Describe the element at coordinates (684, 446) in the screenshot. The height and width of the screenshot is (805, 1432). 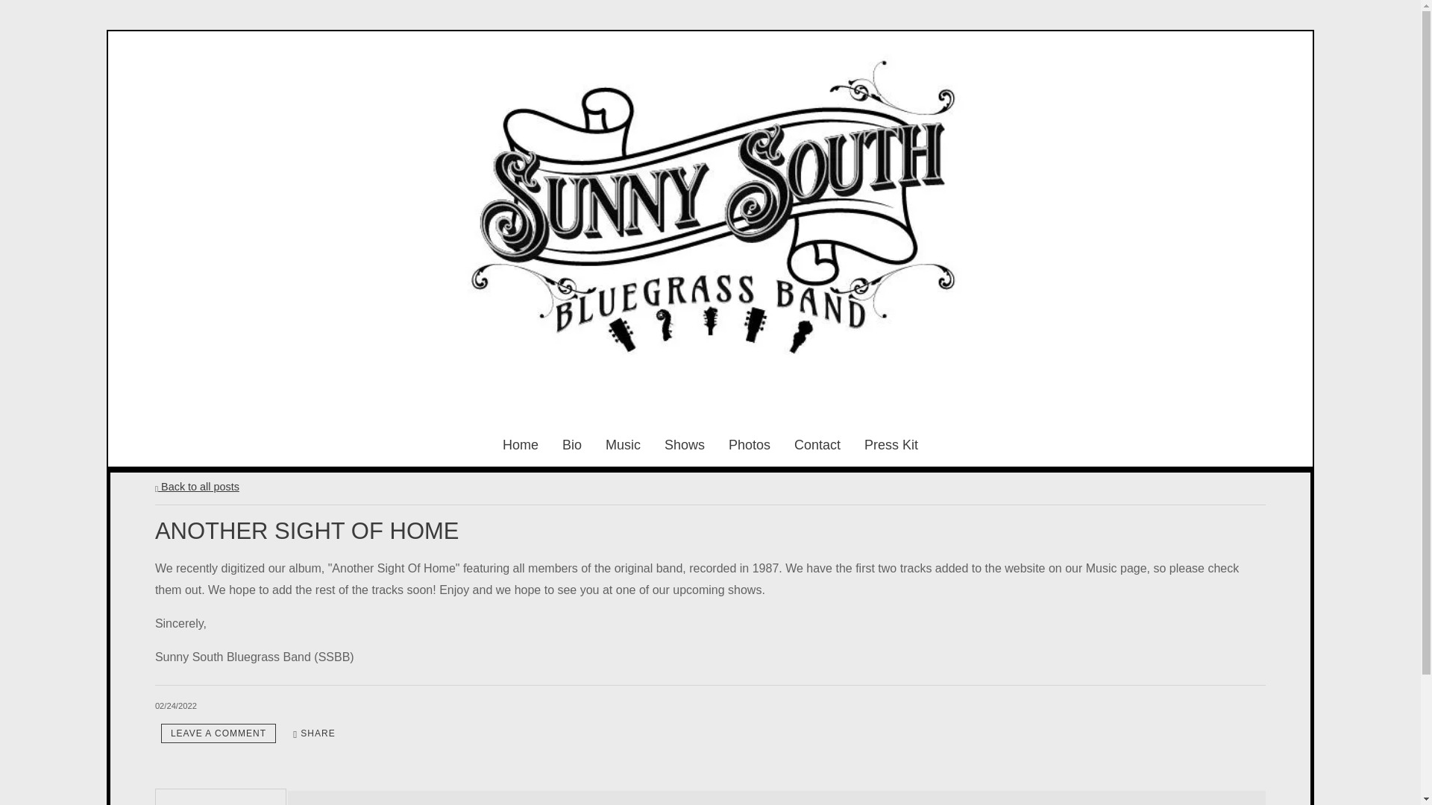
I see `Shows` at that location.